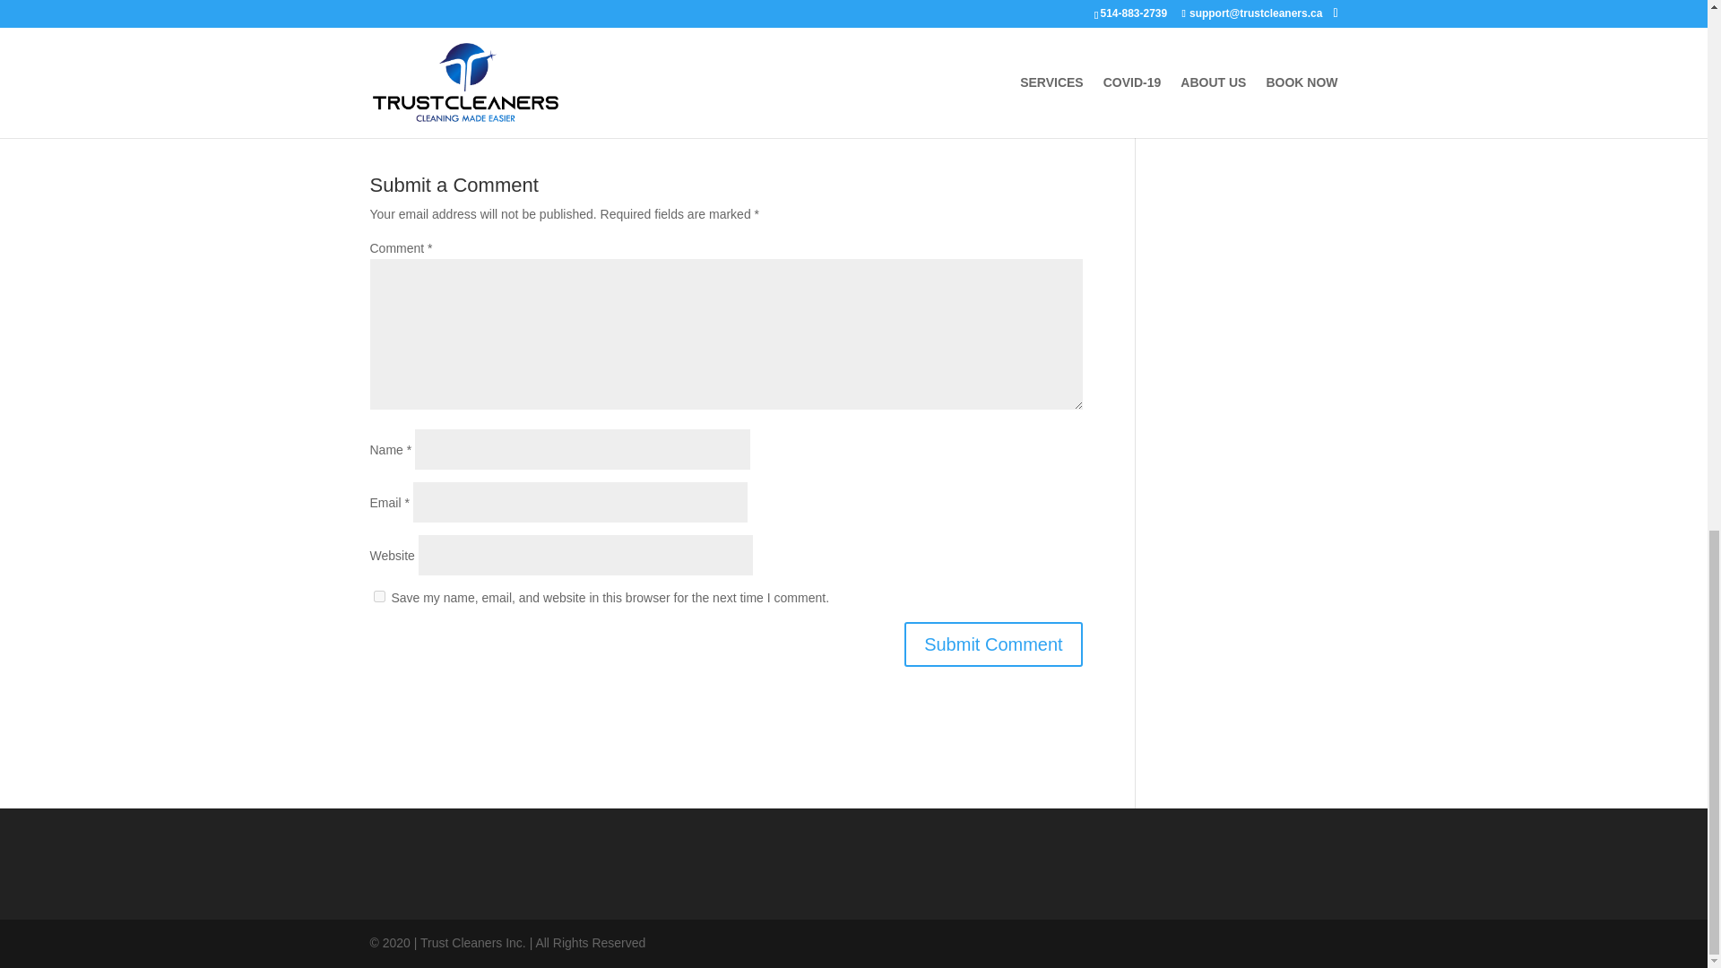 The width and height of the screenshot is (1721, 968). Describe the element at coordinates (378, 595) in the screenshot. I see `yes` at that location.